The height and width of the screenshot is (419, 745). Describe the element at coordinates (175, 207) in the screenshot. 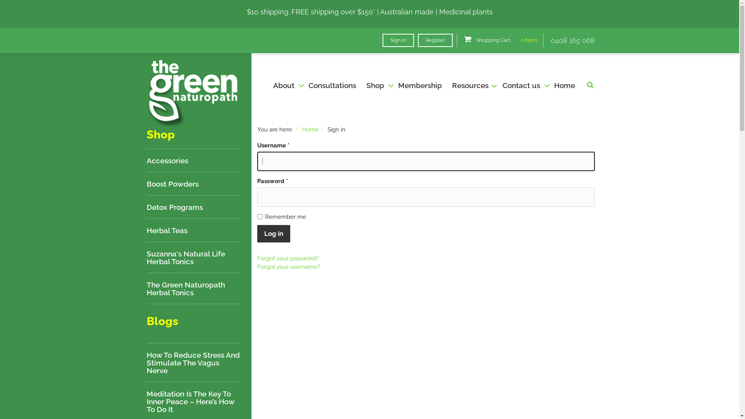

I see `Detox Programs` at that location.